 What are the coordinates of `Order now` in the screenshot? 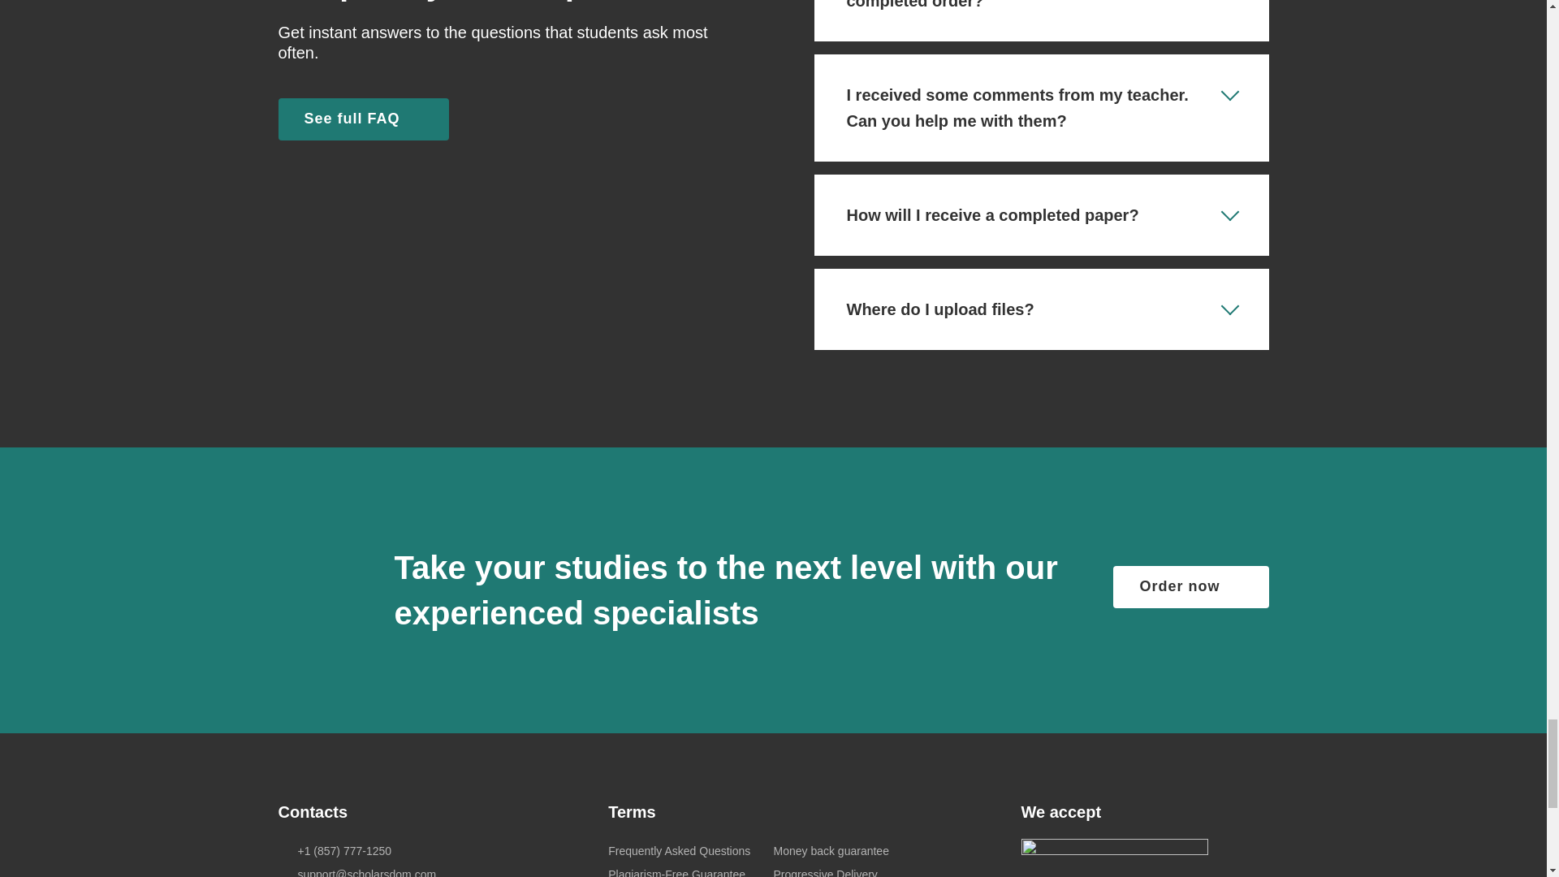 It's located at (1190, 586).